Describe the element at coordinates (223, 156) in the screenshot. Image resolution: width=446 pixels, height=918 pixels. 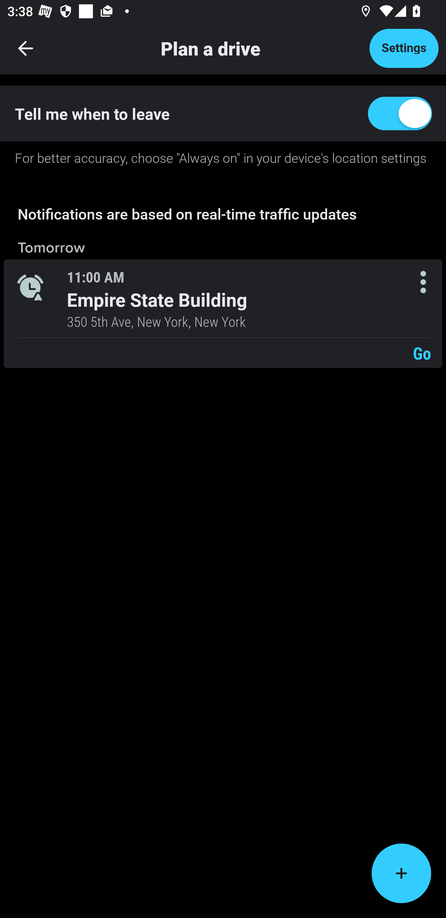
I see `test View profile` at that location.